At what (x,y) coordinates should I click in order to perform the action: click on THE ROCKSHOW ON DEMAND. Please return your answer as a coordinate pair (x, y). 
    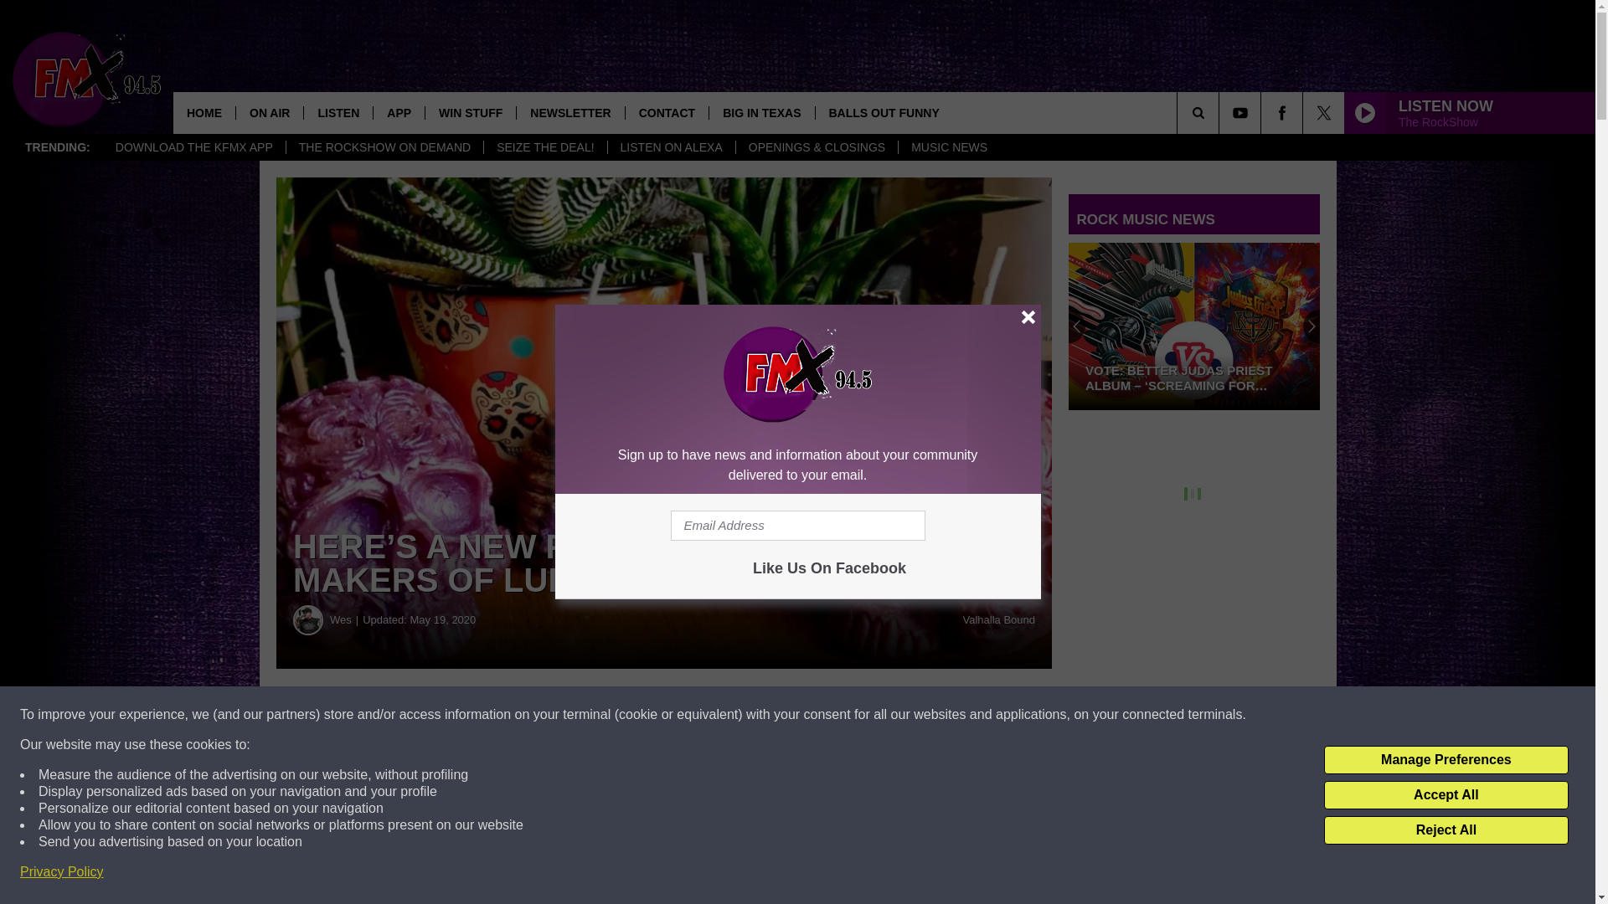
    Looking at the image, I should click on (384, 147).